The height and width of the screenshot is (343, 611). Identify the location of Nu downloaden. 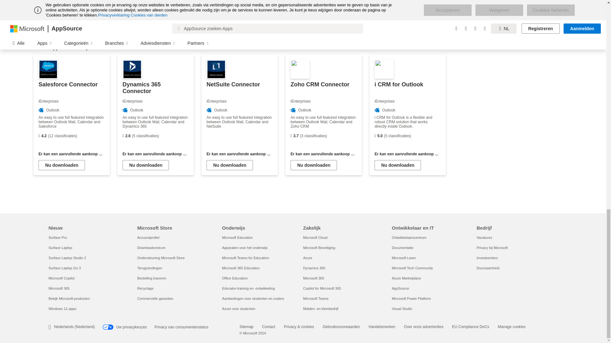
(397, 165).